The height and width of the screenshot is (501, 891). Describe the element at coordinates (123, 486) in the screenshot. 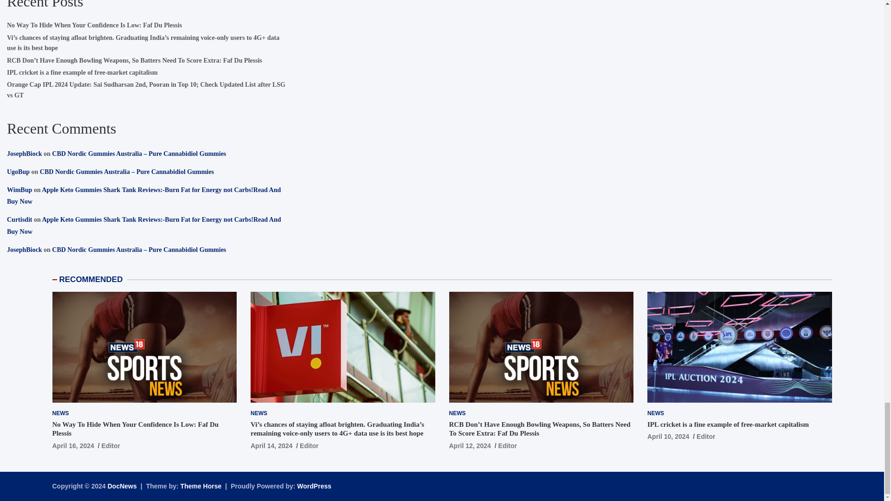

I see `DocNews` at that location.